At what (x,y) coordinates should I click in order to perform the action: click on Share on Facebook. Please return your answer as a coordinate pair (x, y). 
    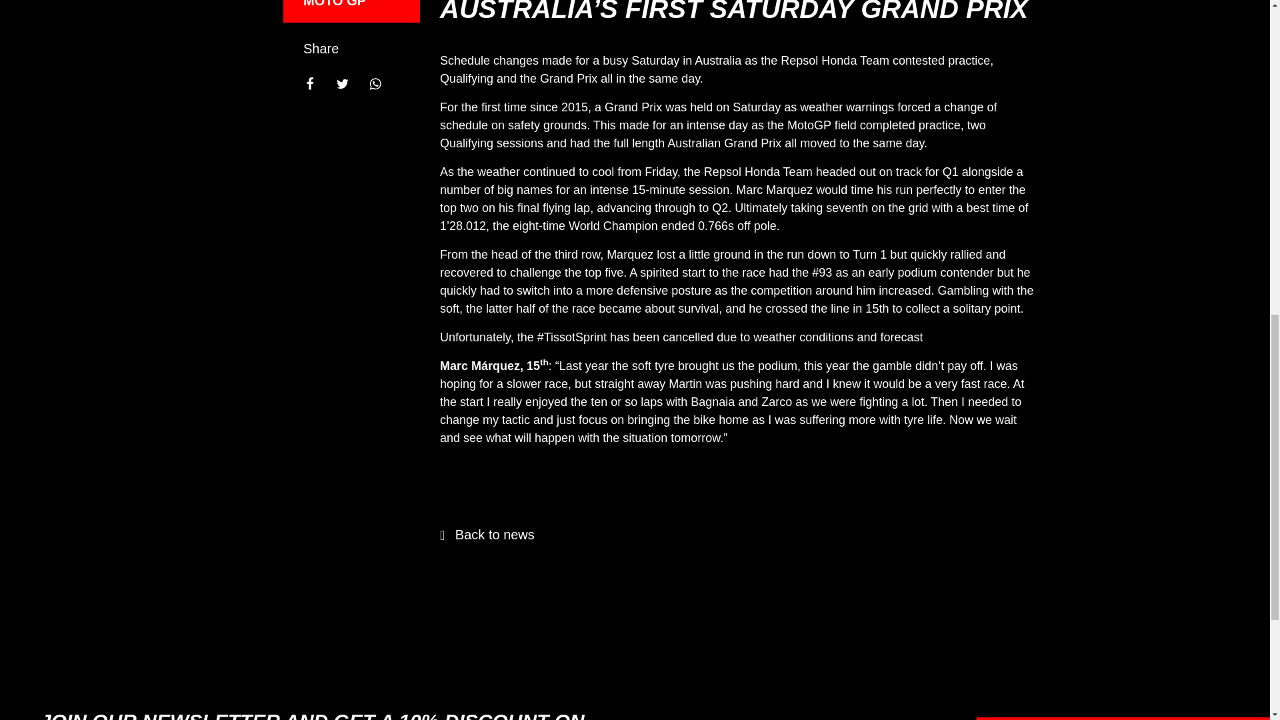
    Looking at the image, I should click on (317, 79).